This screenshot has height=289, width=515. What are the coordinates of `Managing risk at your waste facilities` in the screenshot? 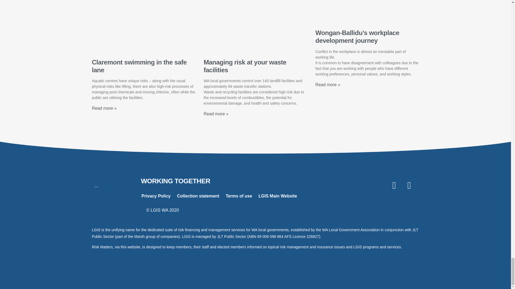 It's located at (245, 66).